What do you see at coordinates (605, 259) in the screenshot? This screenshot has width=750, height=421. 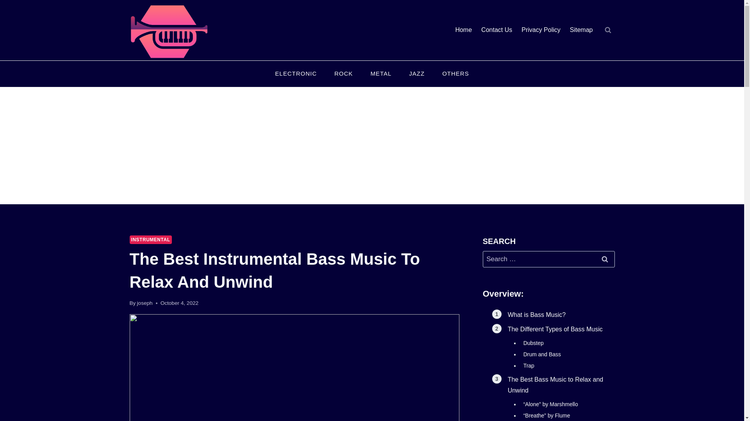 I see `Search` at bounding box center [605, 259].